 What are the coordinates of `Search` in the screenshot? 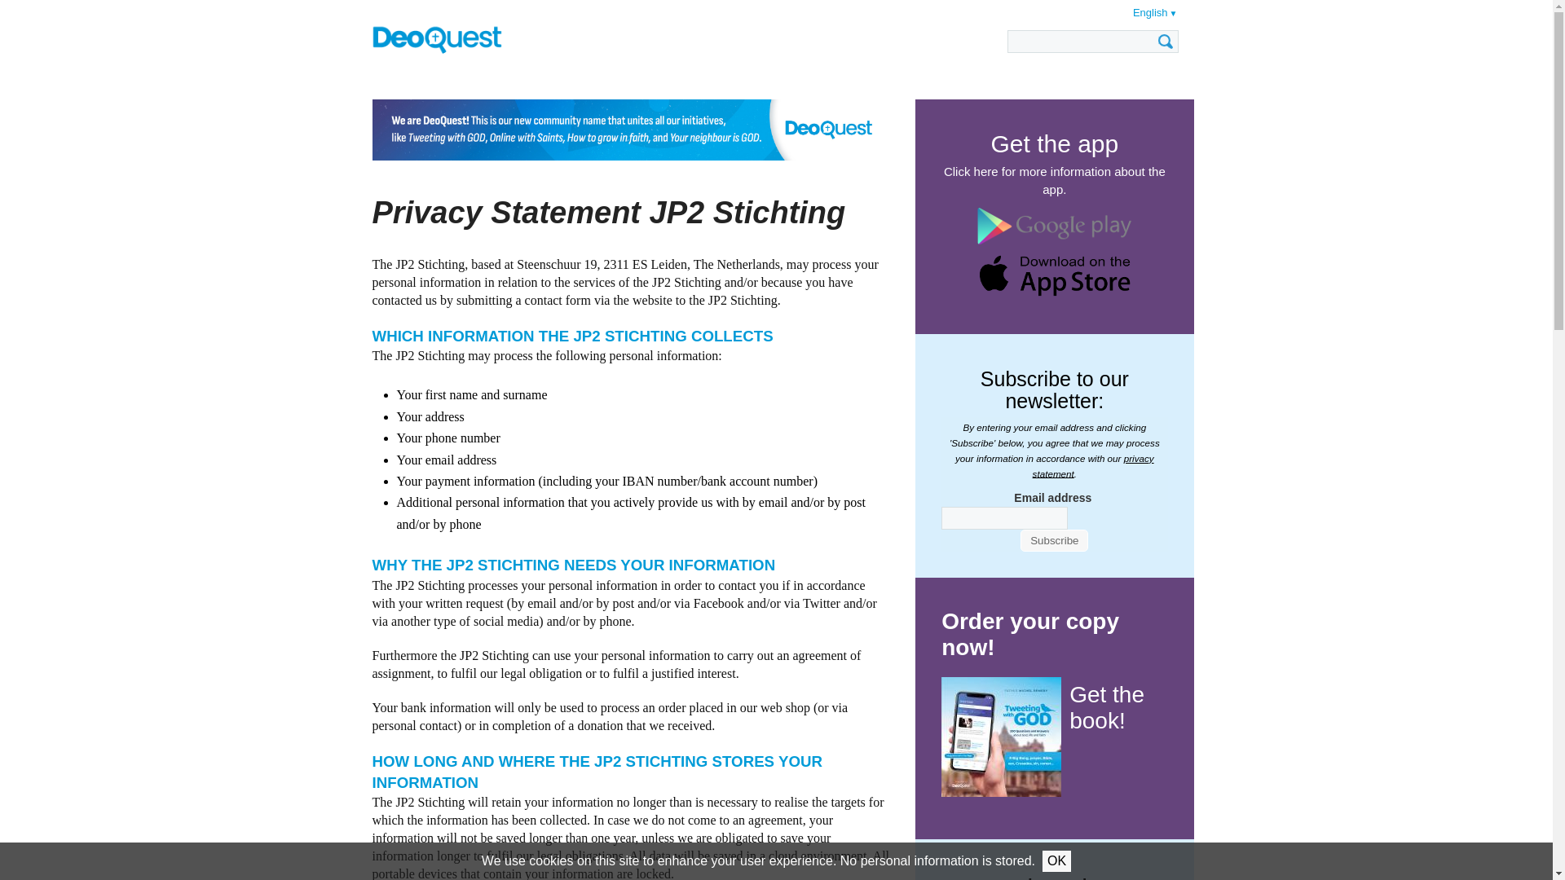 It's located at (1166, 41).